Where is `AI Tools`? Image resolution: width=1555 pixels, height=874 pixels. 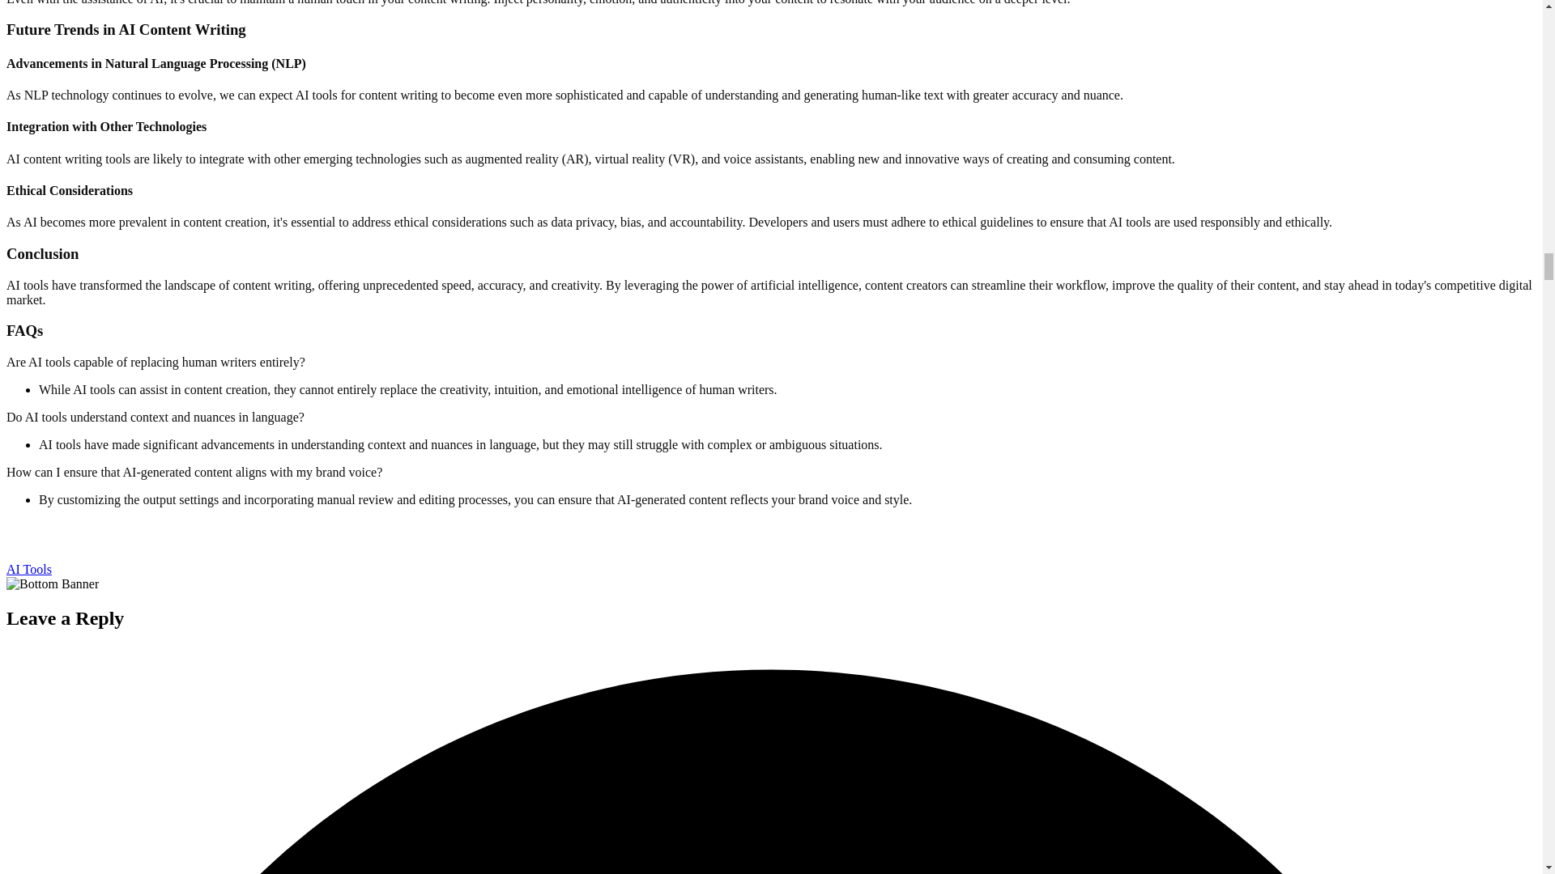
AI Tools is located at coordinates (28, 569).